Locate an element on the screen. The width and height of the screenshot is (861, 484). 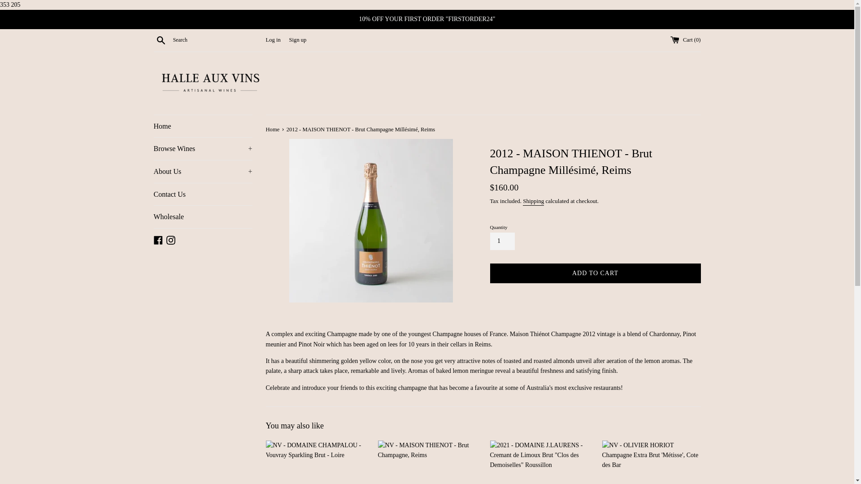
Sign up is located at coordinates (298, 40).